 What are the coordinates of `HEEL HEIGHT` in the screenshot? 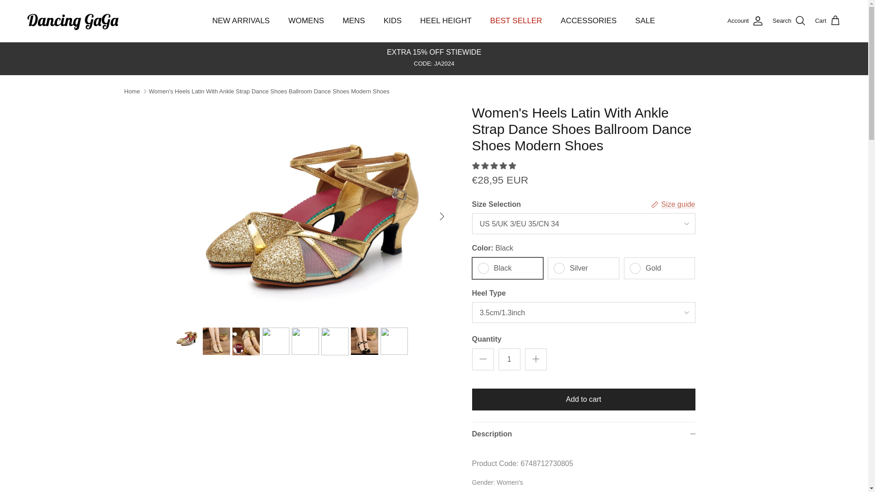 It's located at (446, 21).